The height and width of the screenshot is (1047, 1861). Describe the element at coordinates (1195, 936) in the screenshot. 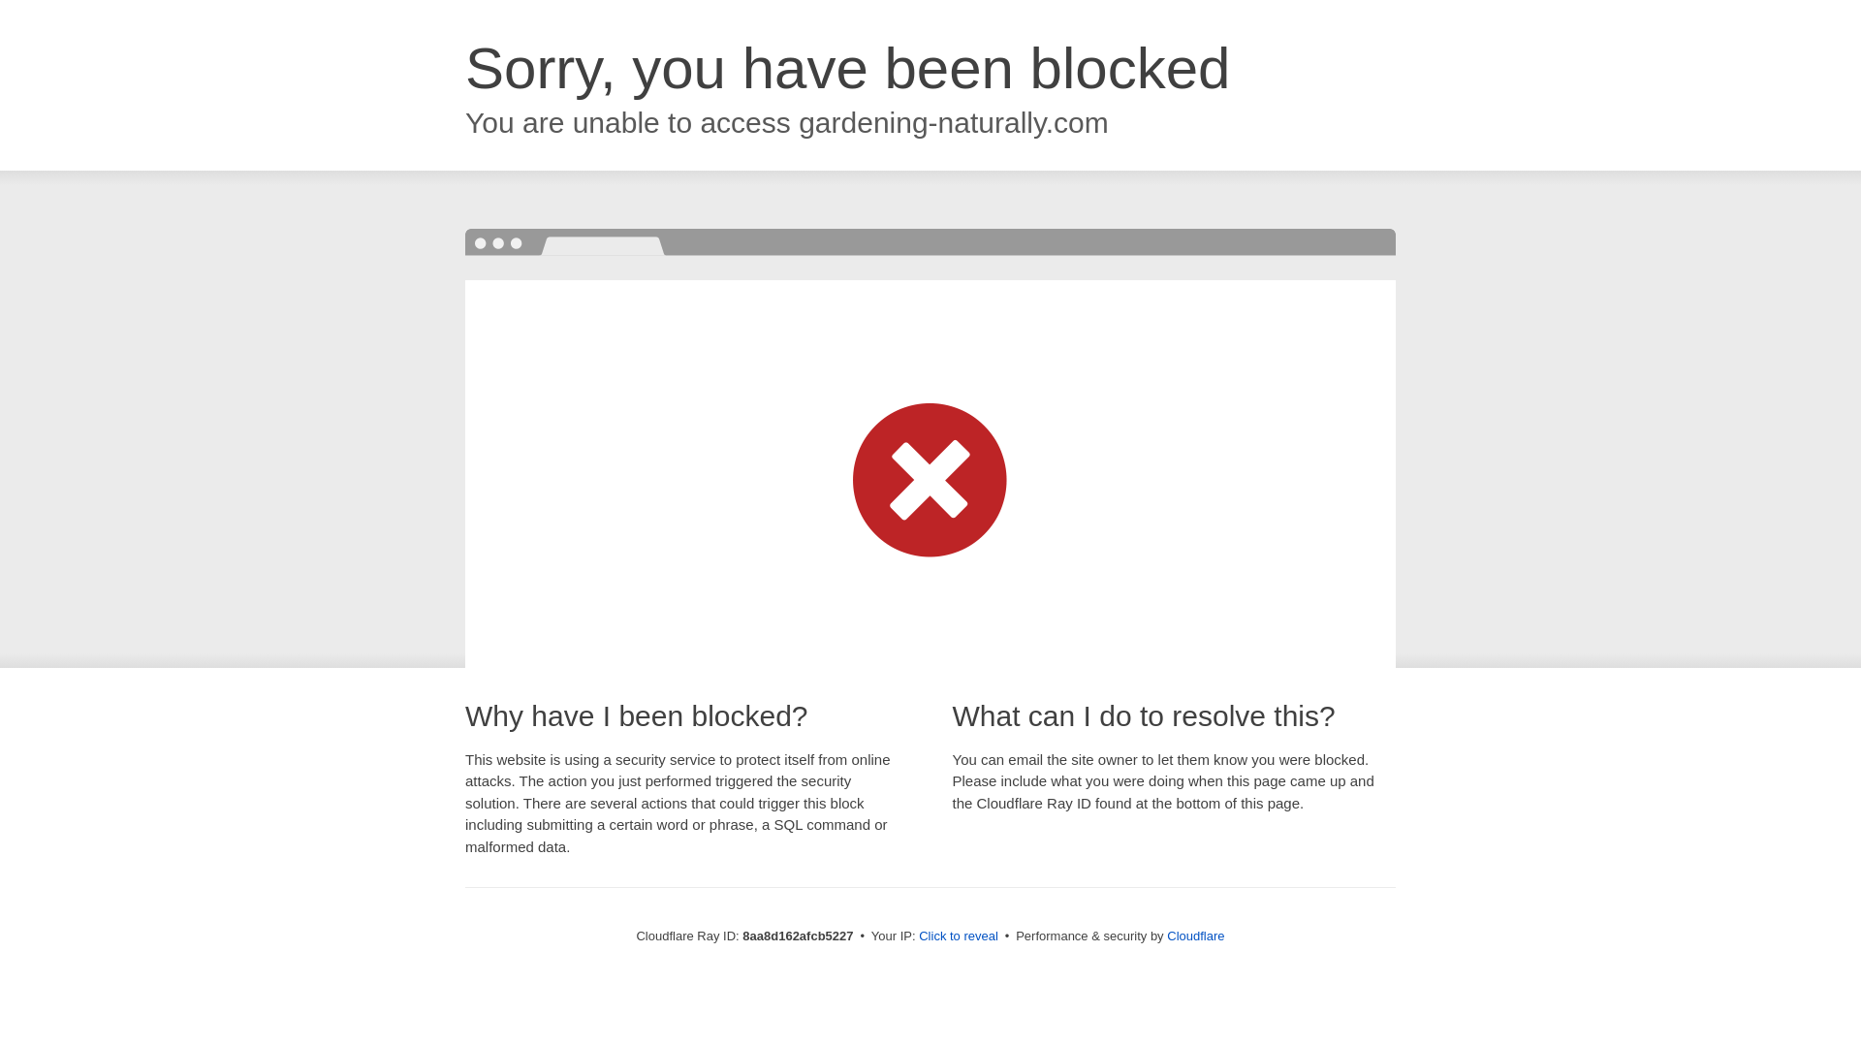

I see `Cloudflare` at that location.